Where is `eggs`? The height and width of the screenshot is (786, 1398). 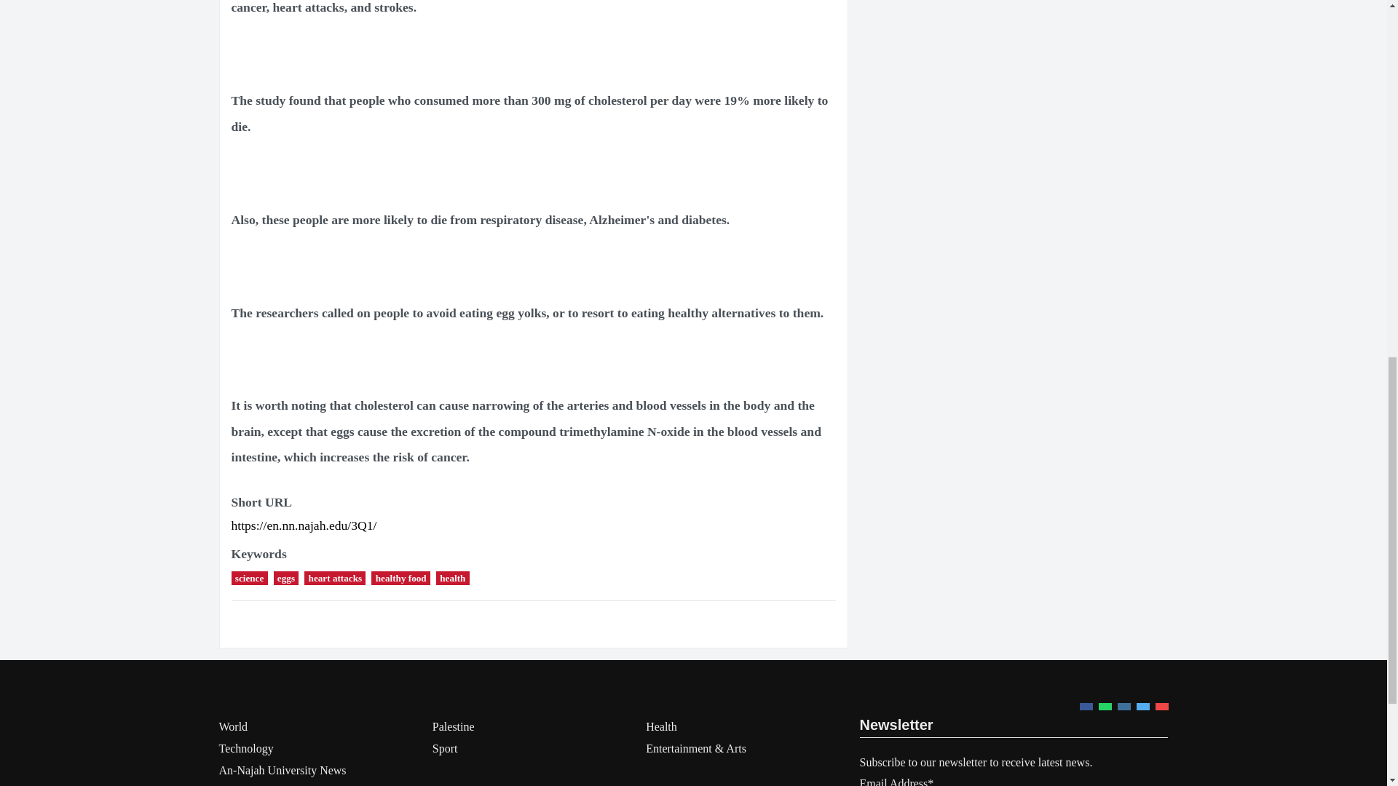 eggs is located at coordinates (286, 578).